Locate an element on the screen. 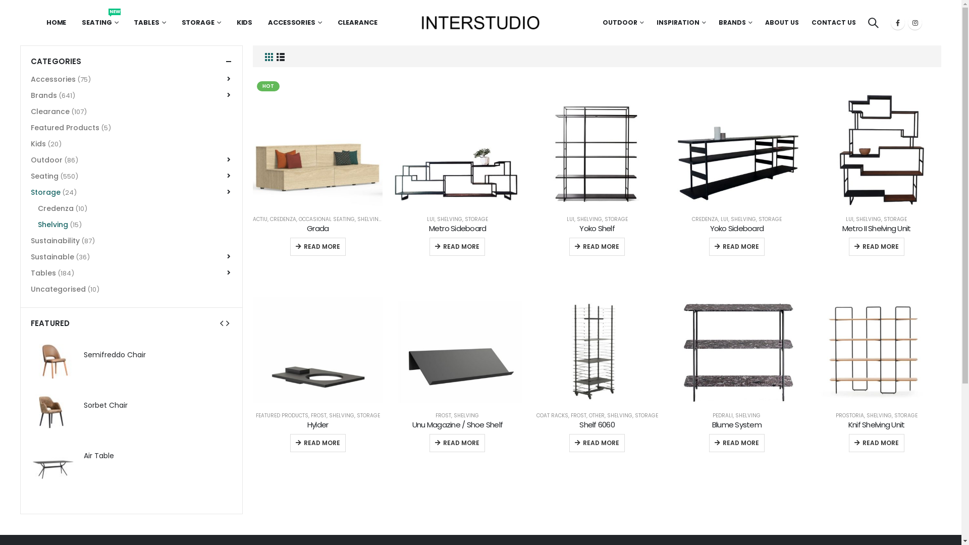 The width and height of the screenshot is (969, 545). Interstudio - Next Generation Designer Furniture is located at coordinates (481, 23).